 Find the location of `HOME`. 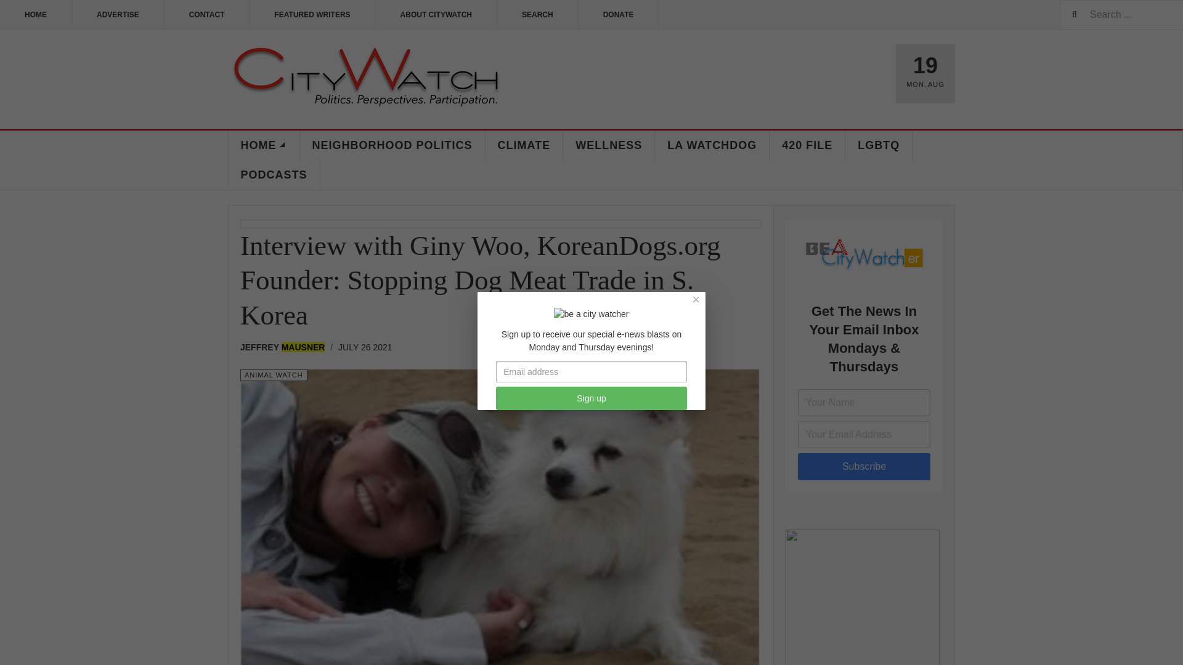

HOME is located at coordinates (264, 145).